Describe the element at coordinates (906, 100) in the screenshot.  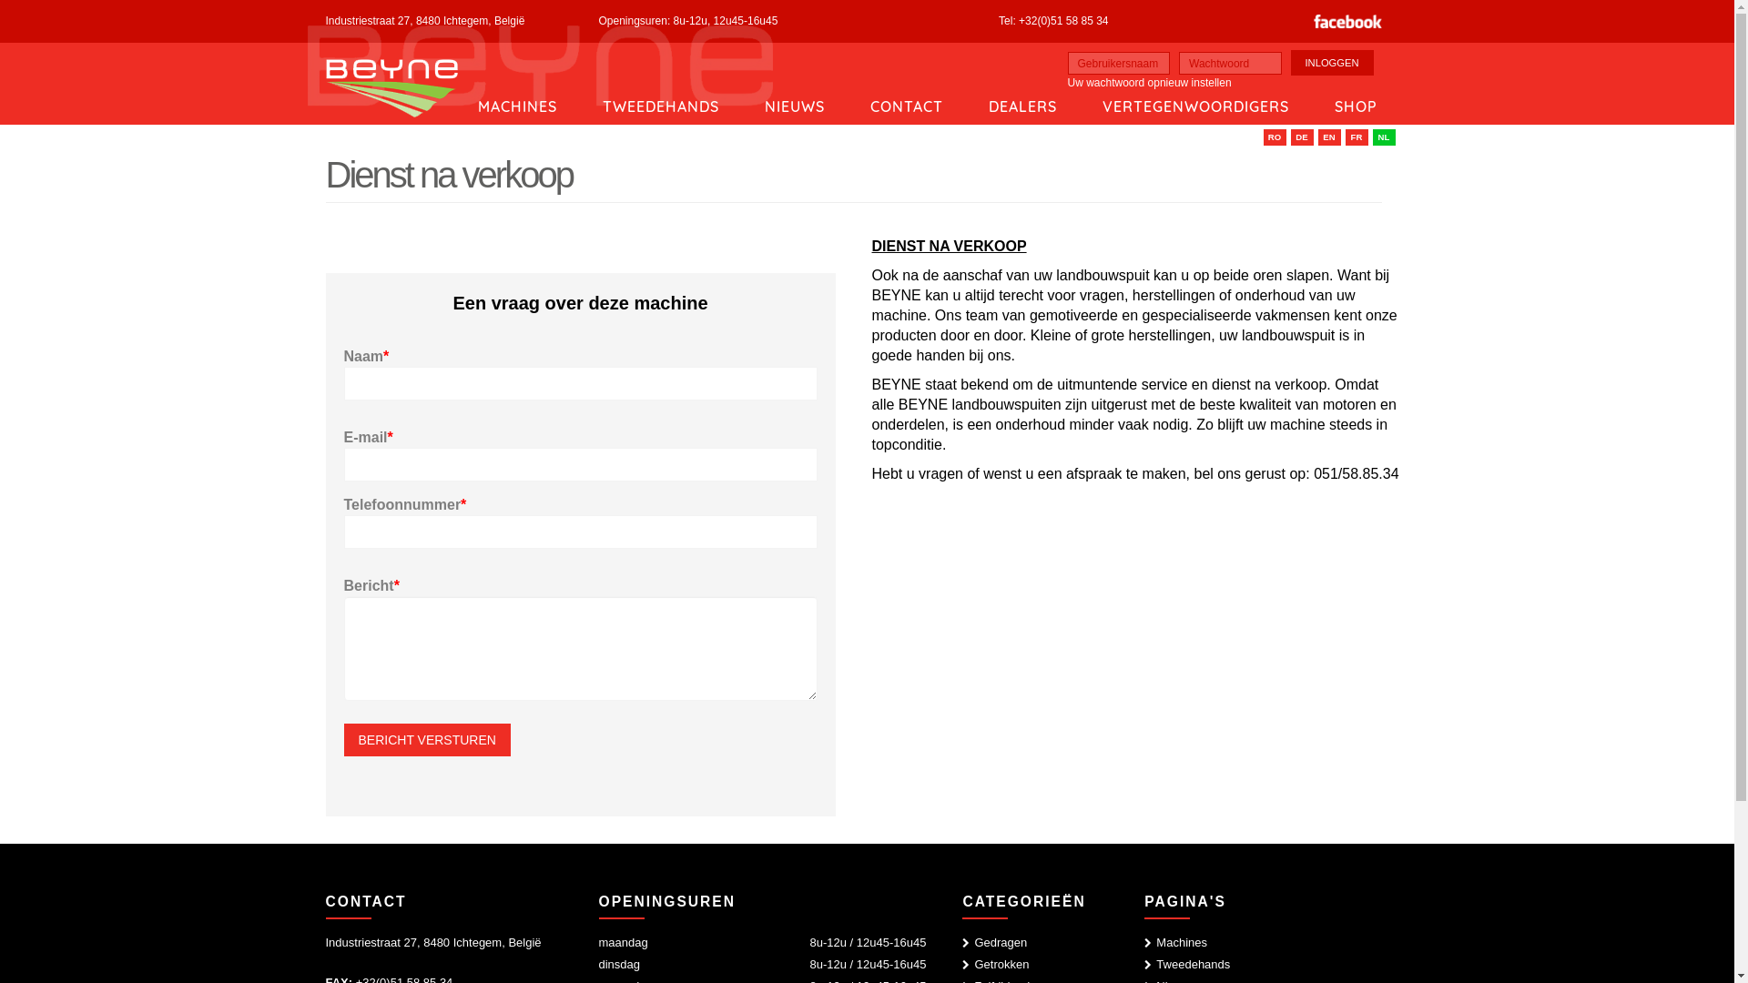
I see `CONTACT` at that location.